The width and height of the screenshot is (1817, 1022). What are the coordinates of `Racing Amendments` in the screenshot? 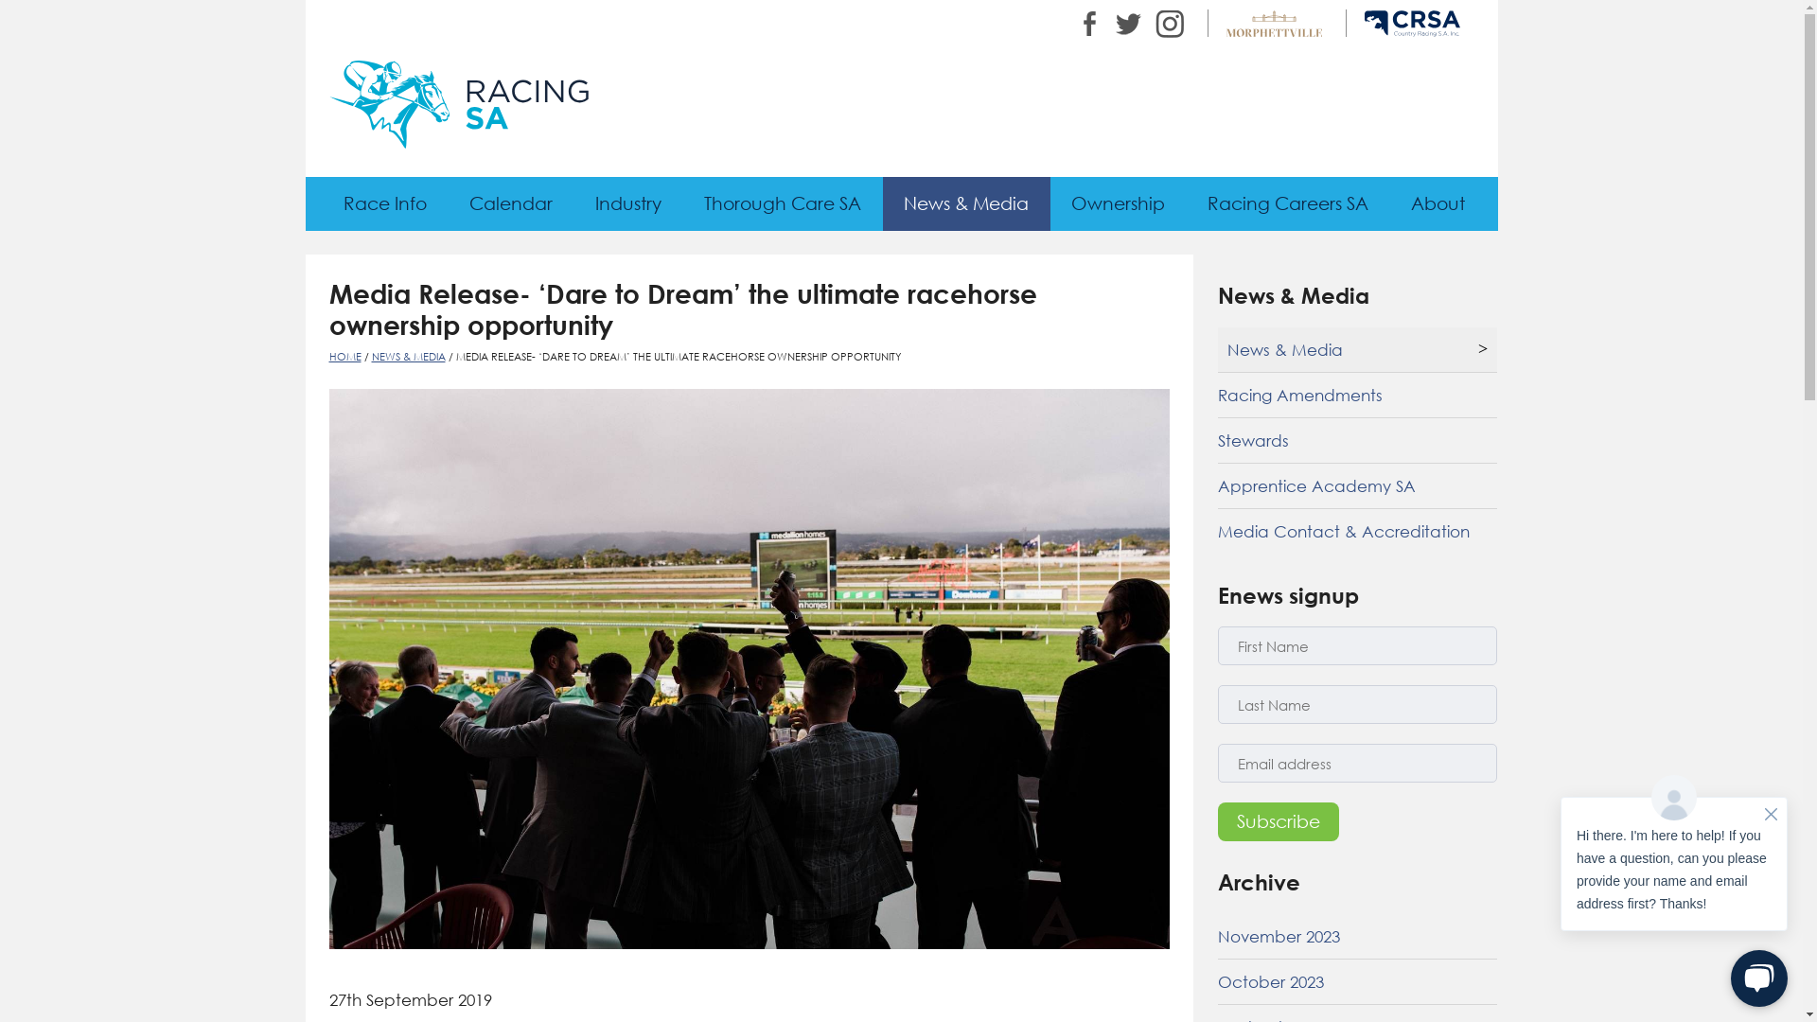 It's located at (1357, 396).